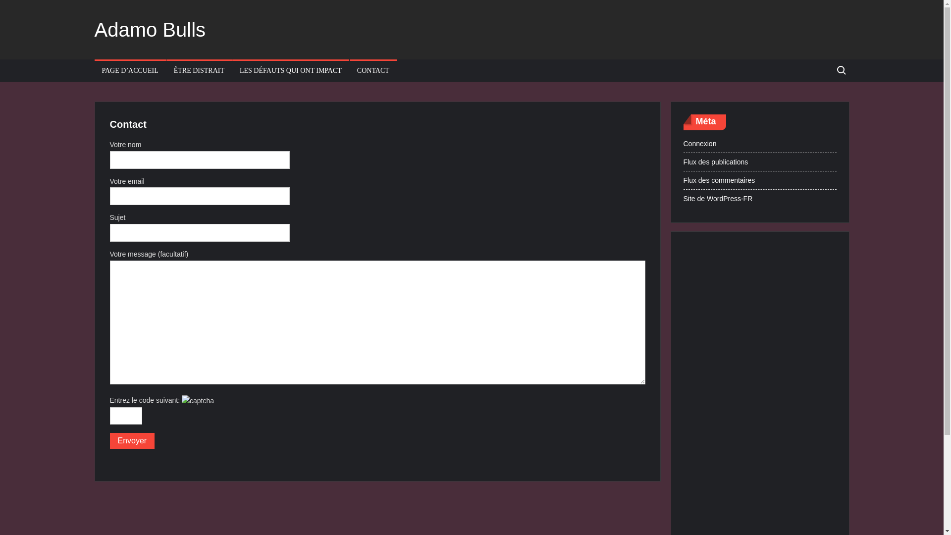  What do you see at coordinates (133, 441) in the screenshot?
I see `Envoyer` at bounding box center [133, 441].